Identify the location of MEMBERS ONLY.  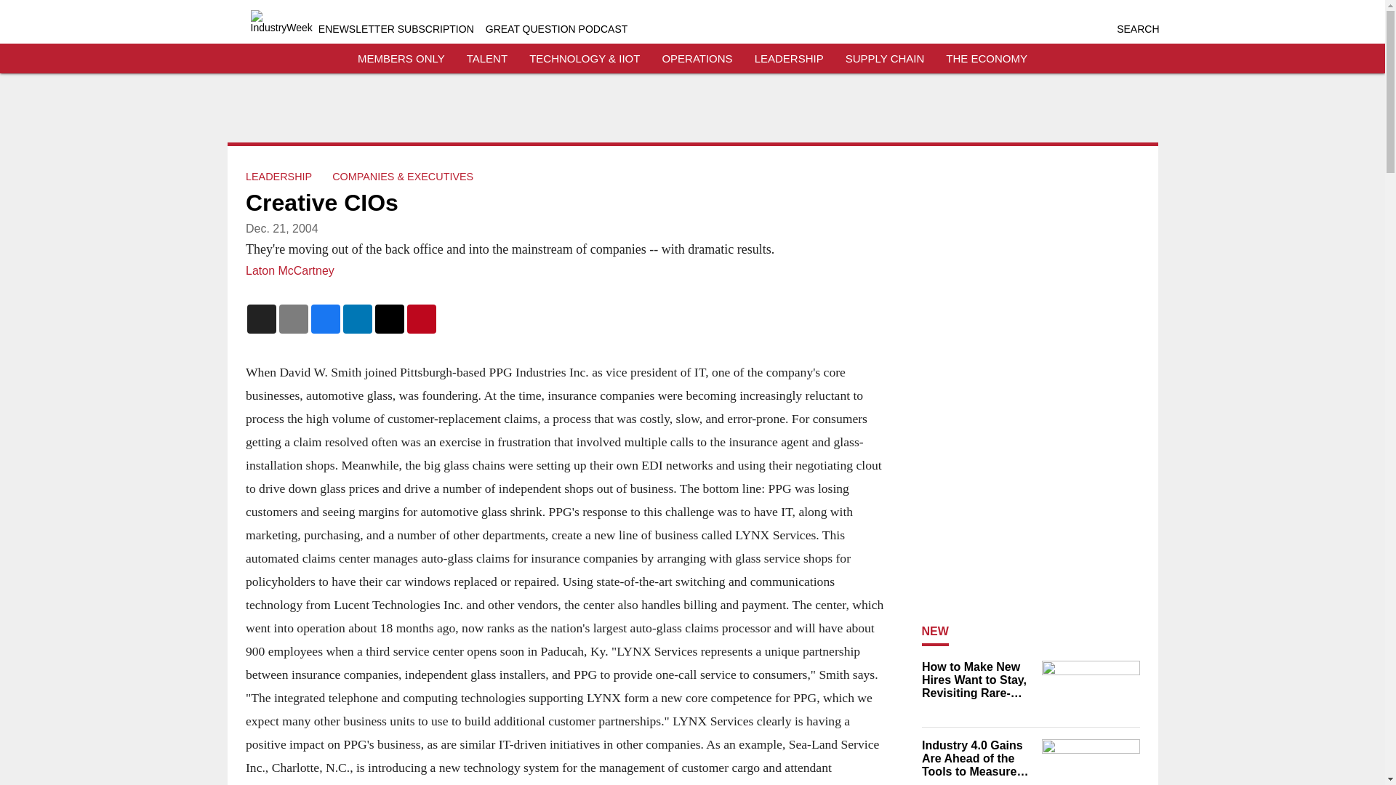
(401, 58).